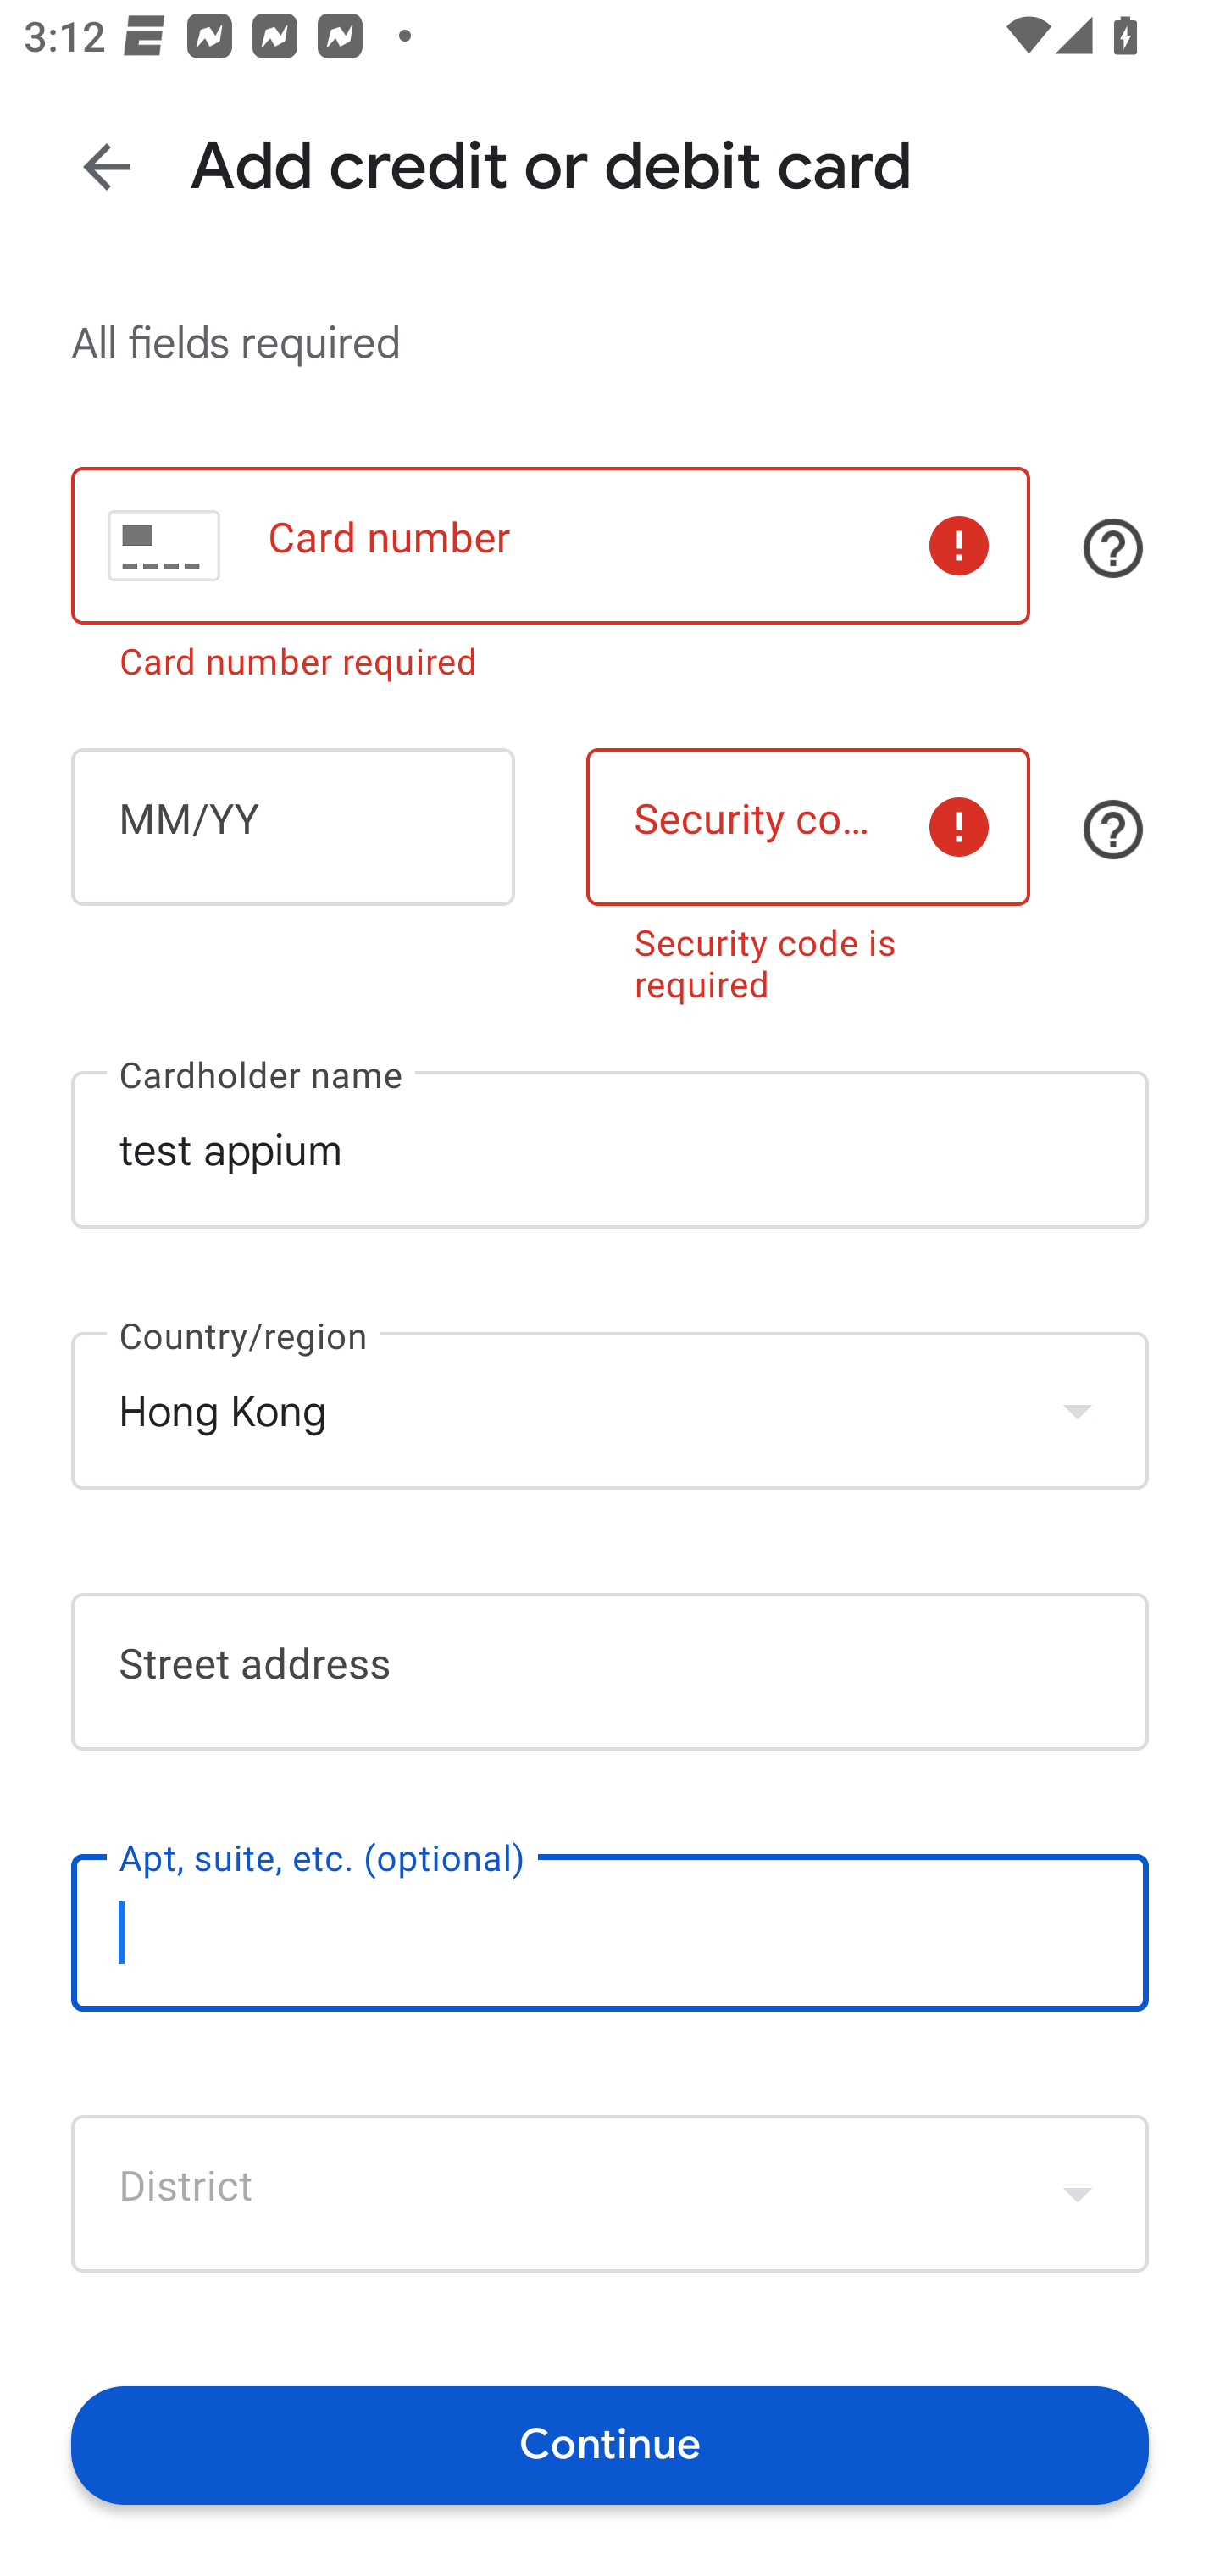  What do you see at coordinates (292, 827) in the screenshot?
I see `Expiration date, 2 digit month, 2 digit year` at bounding box center [292, 827].